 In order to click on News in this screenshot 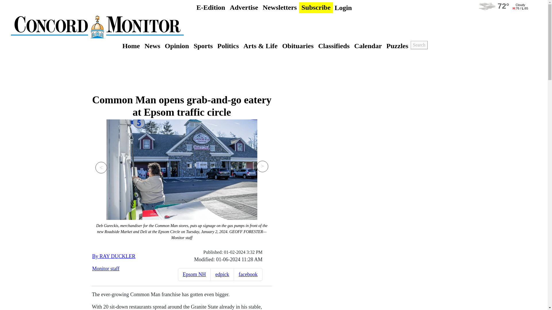, I will do `click(152, 46)`.